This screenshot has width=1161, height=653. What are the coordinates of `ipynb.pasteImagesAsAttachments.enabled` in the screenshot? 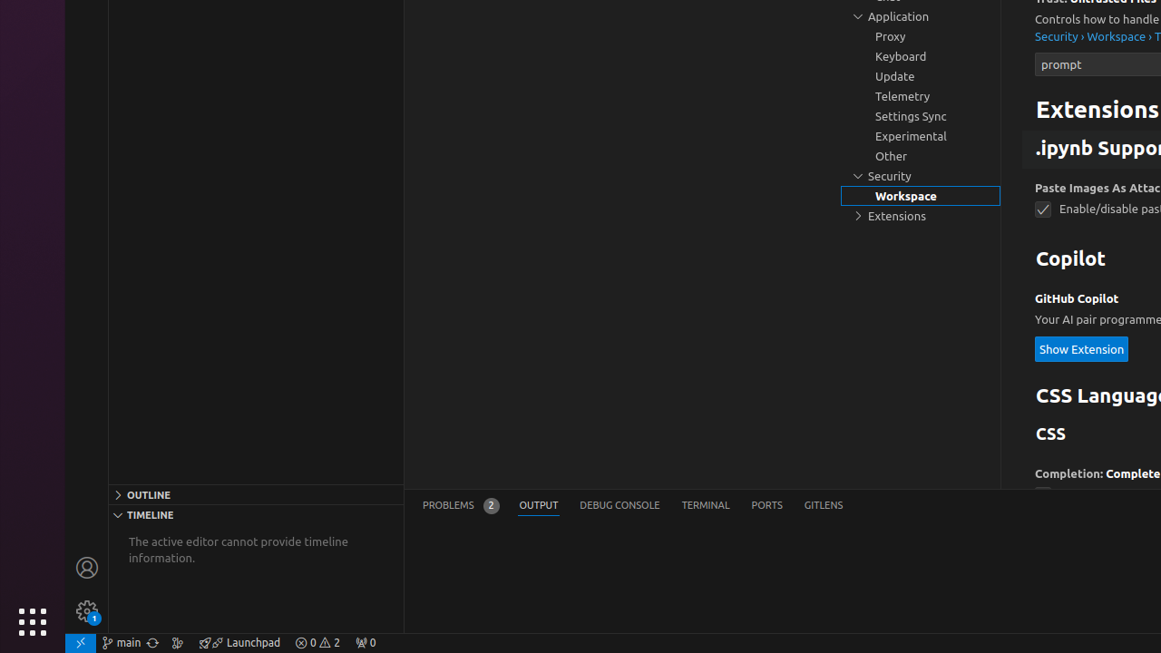 It's located at (1043, 210).